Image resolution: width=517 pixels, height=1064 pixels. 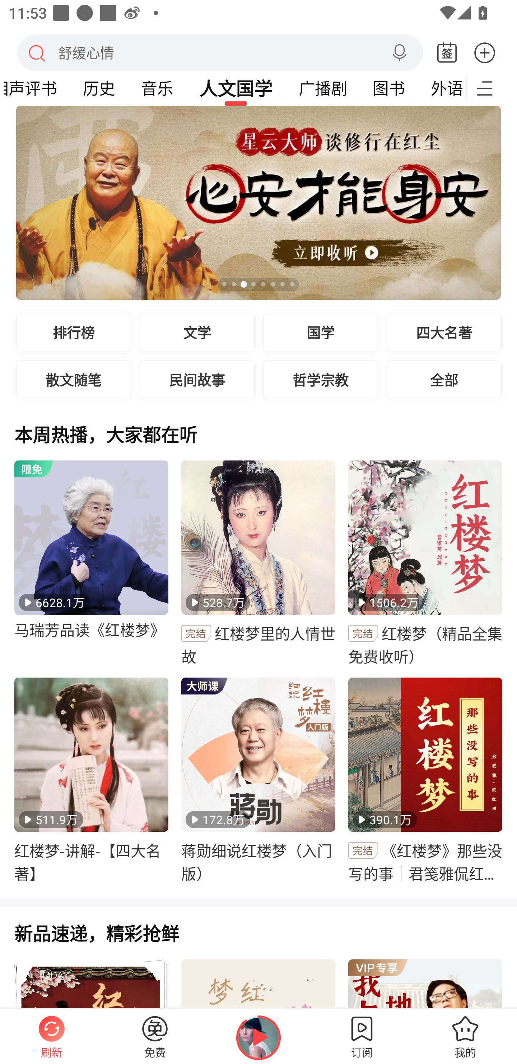 I want to click on 免费, so click(x=155, y=1036).